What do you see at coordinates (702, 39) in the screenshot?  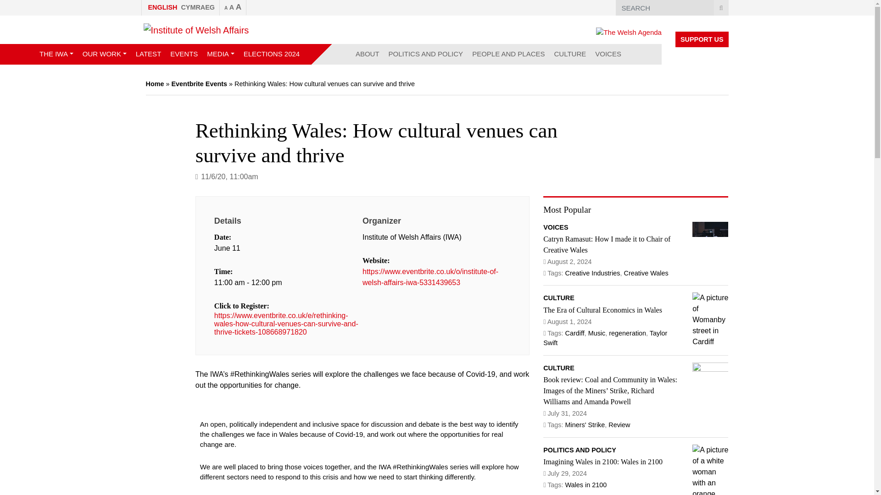 I see `SUPPORT US` at bounding box center [702, 39].